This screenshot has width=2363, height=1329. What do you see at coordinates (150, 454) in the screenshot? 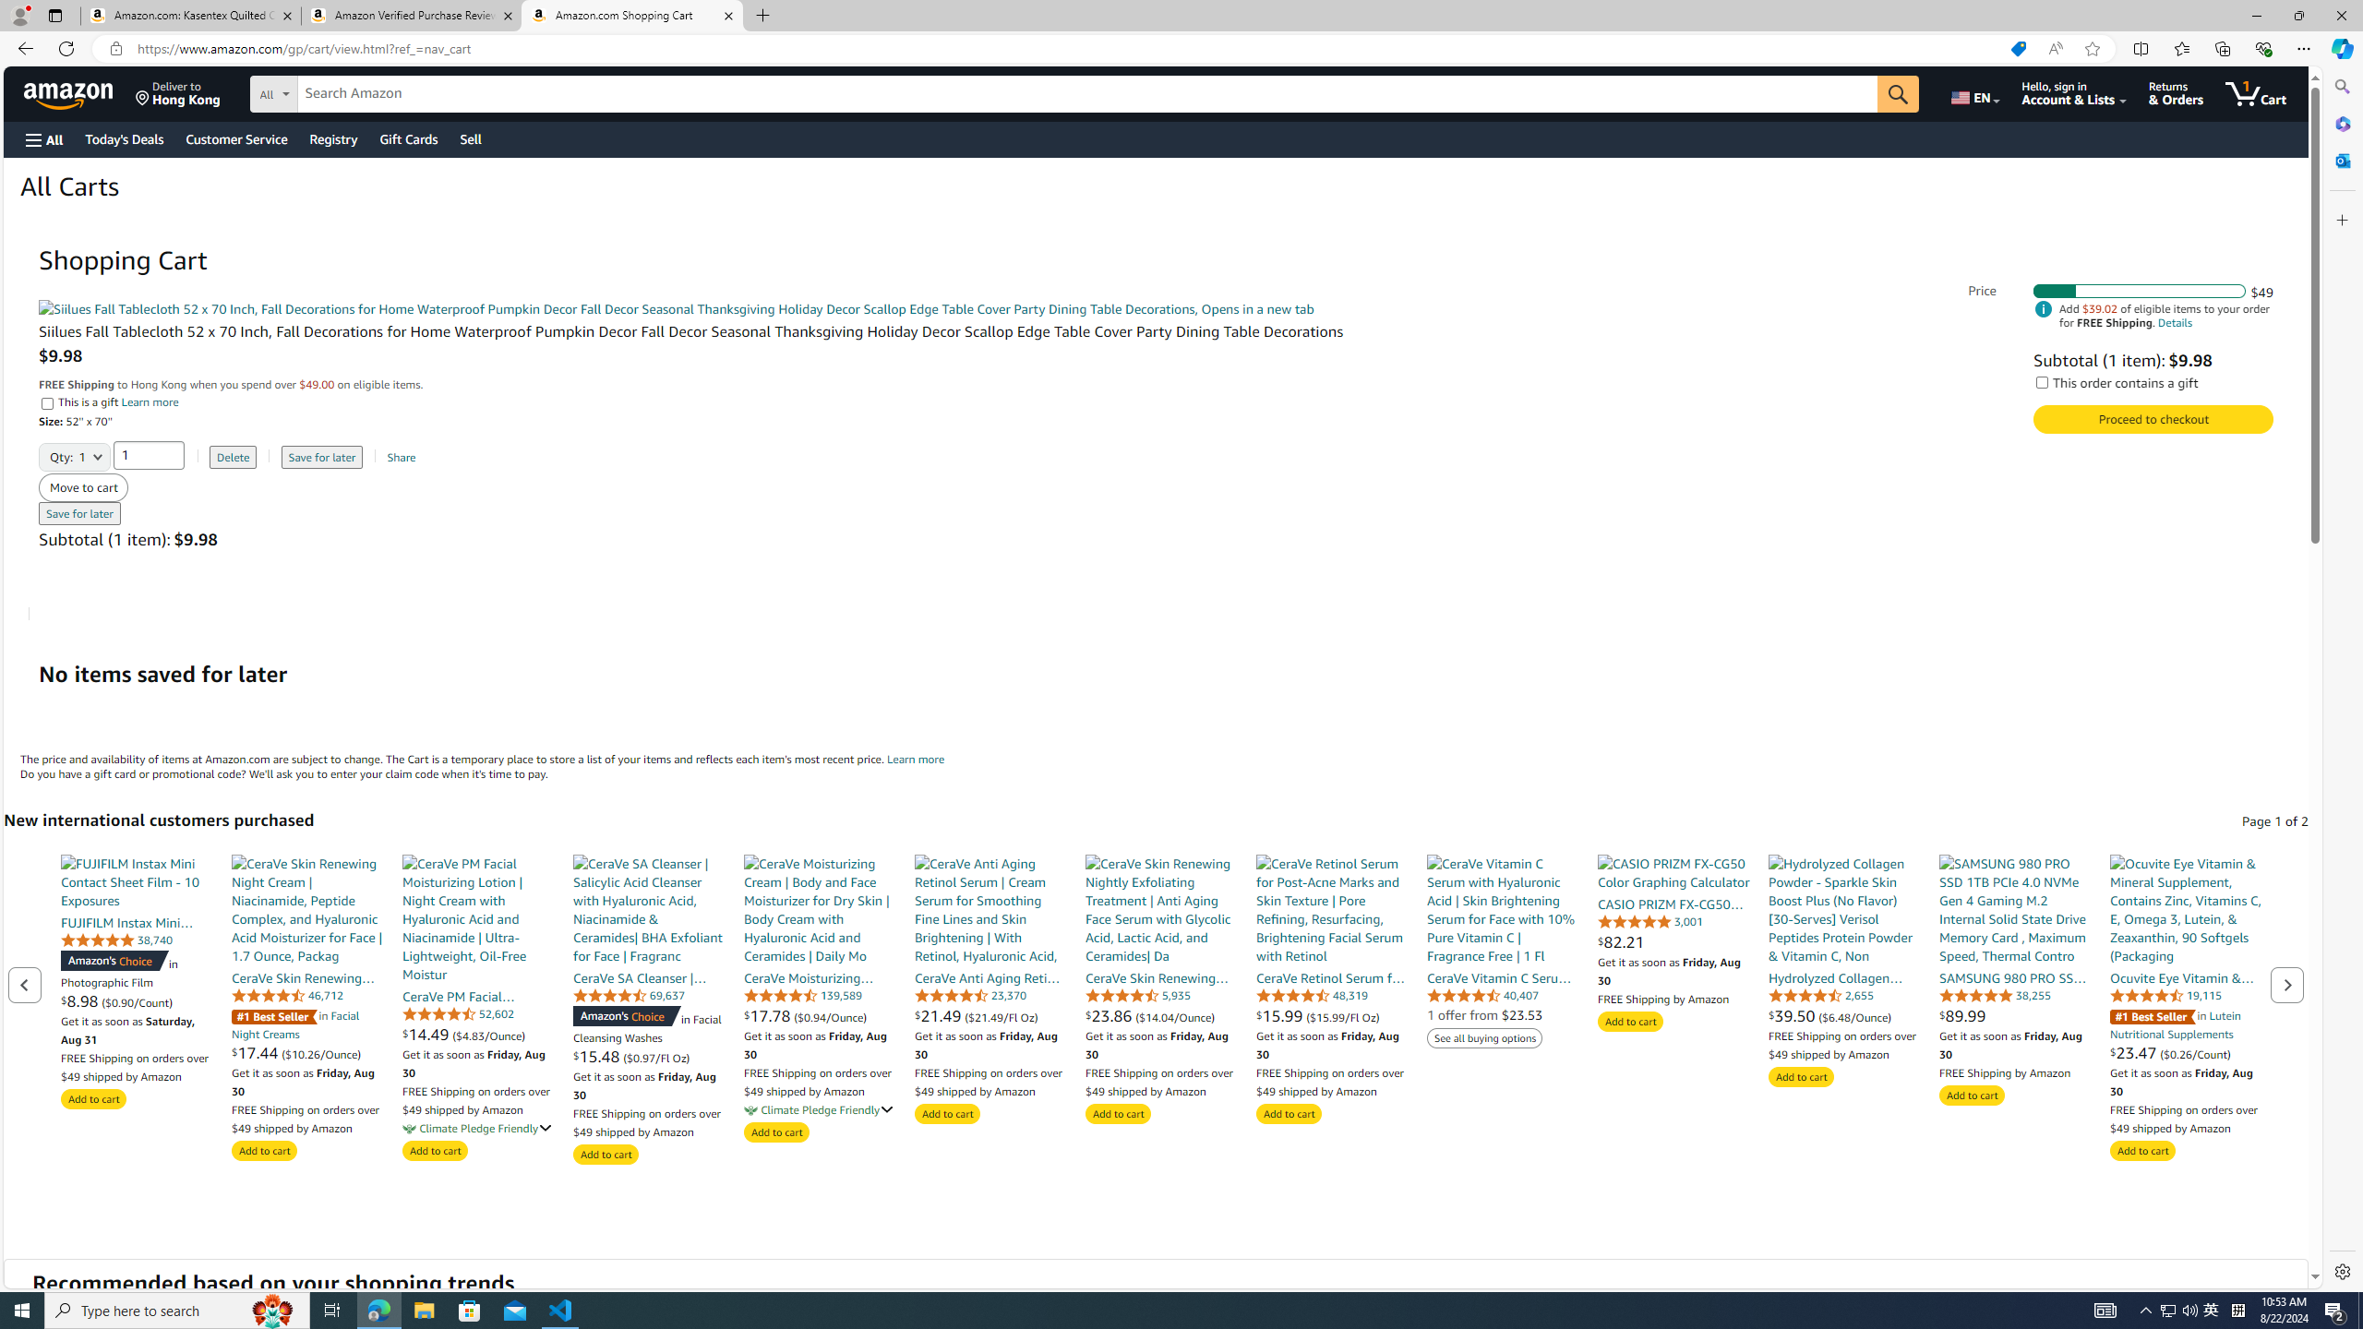
I see `Quantity` at bounding box center [150, 454].